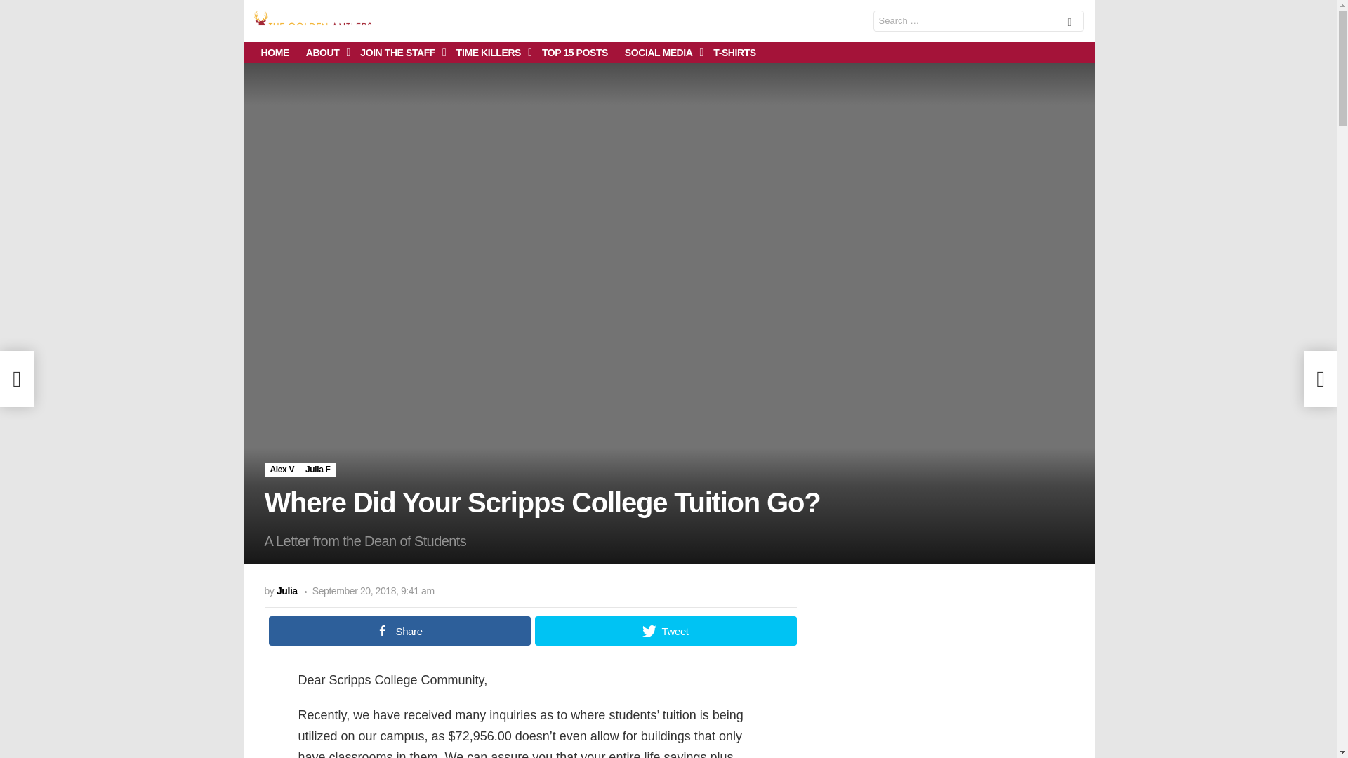  I want to click on SEARCH, so click(1069, 23).